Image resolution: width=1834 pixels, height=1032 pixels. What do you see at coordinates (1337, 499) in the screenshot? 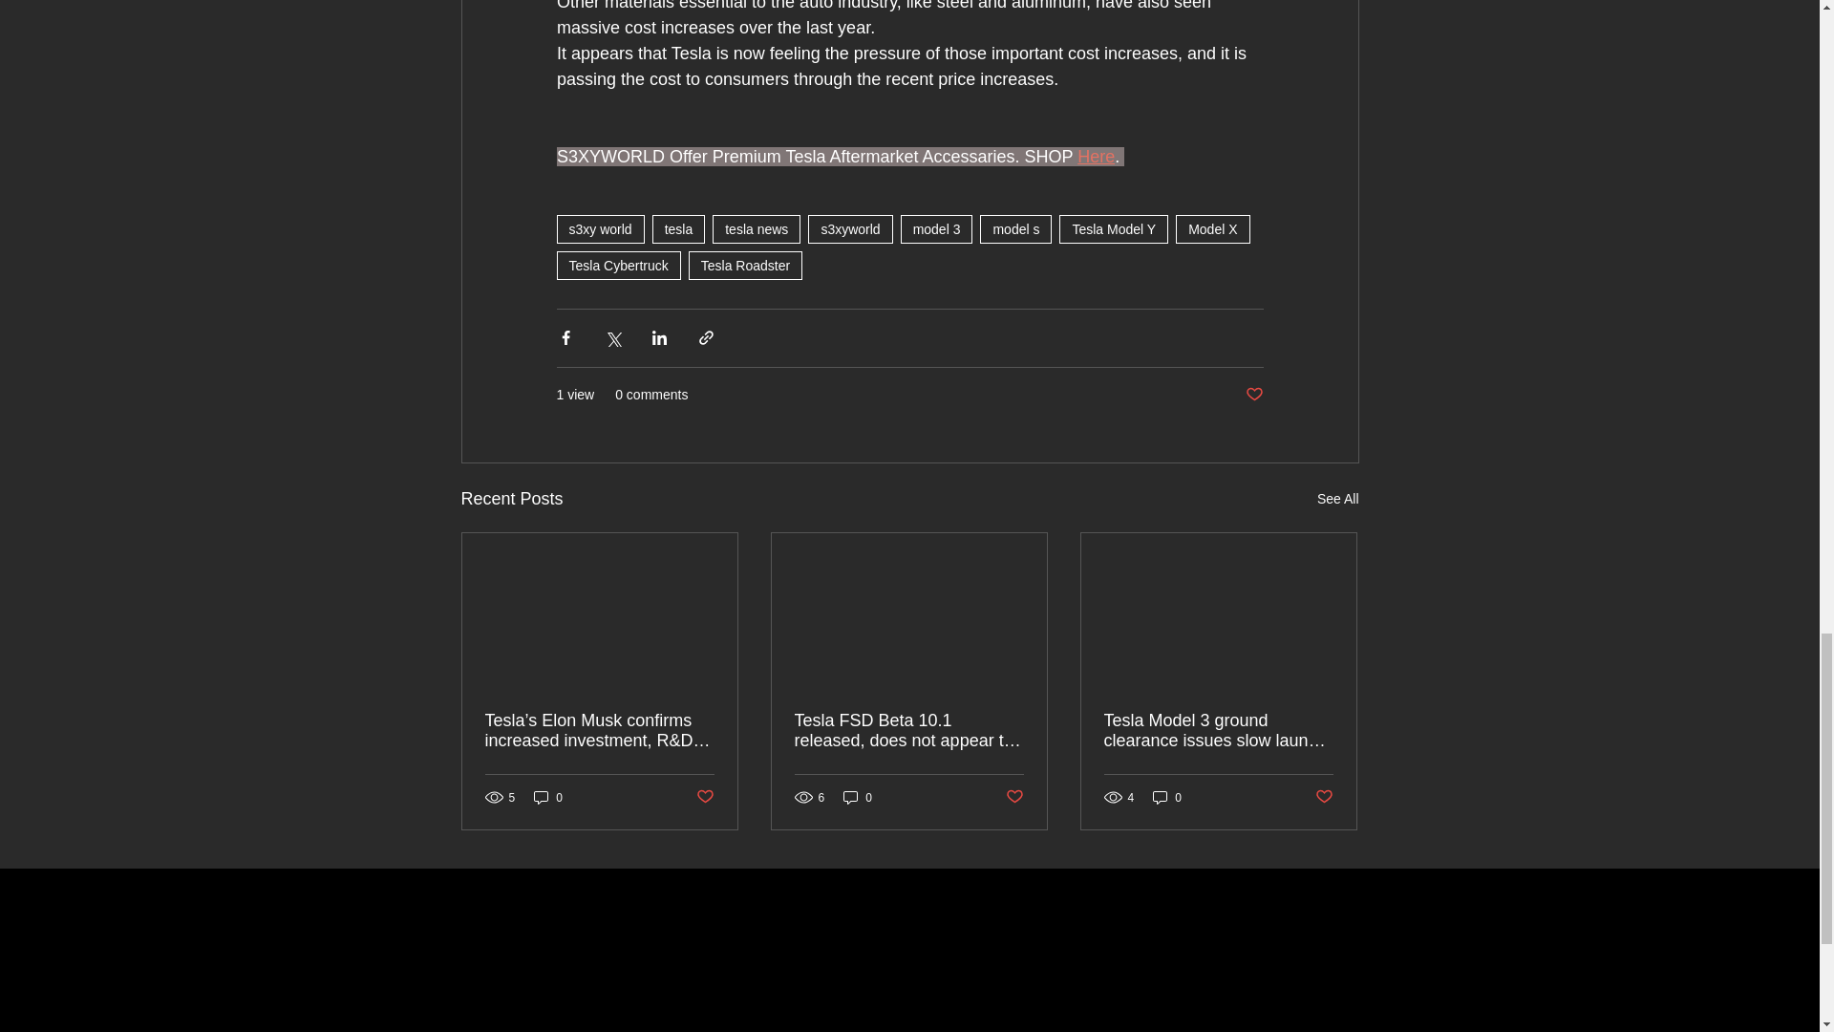
I see `See All` at bounding box center [1337, 499].